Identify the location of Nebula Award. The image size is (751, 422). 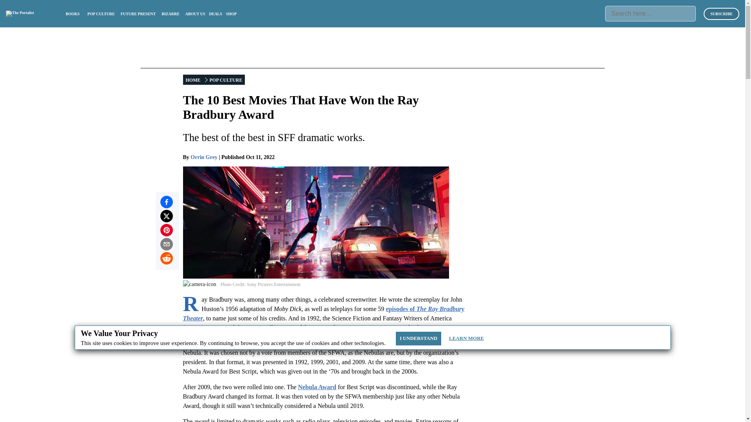
(317, 387).